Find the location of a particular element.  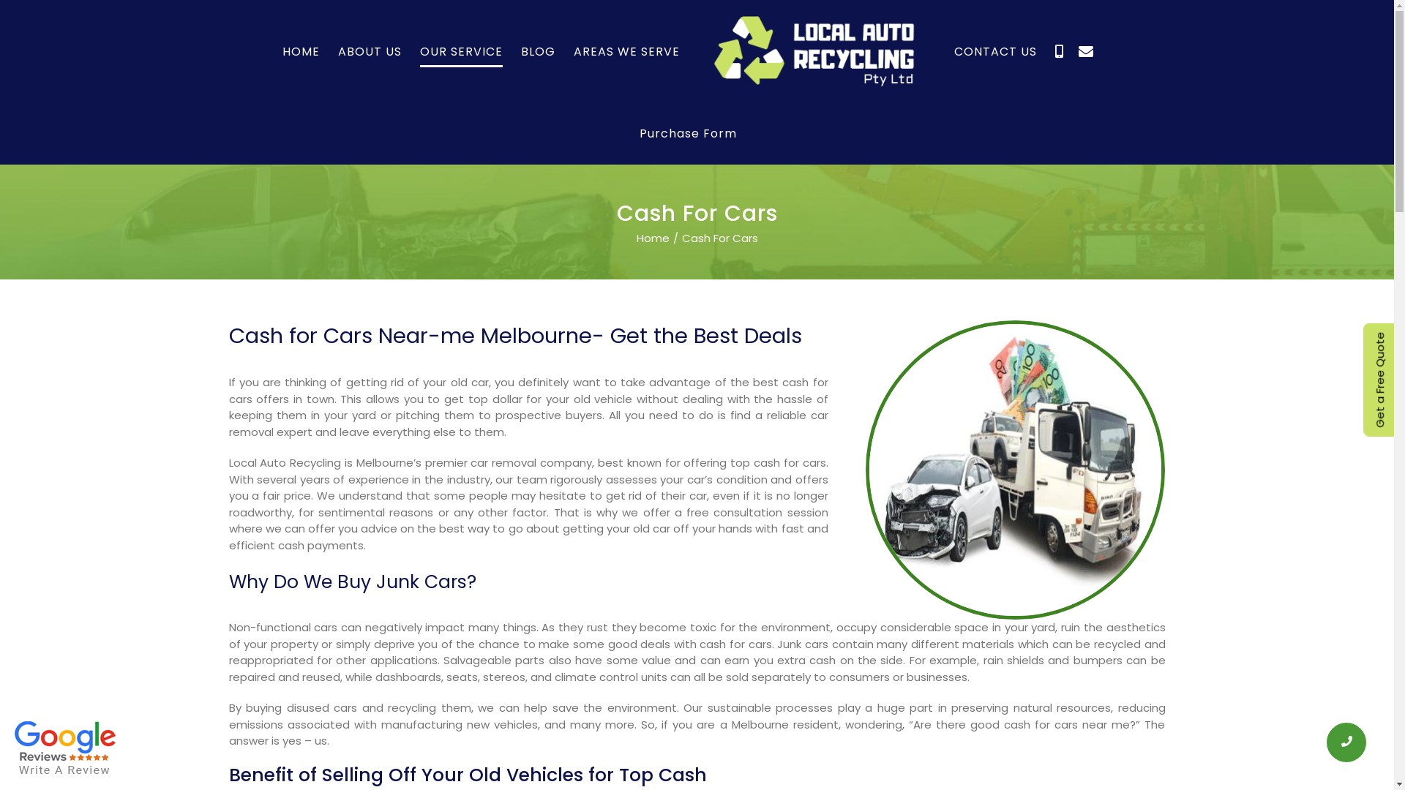

OUR SERVICE is located at coordinates (461, 52).